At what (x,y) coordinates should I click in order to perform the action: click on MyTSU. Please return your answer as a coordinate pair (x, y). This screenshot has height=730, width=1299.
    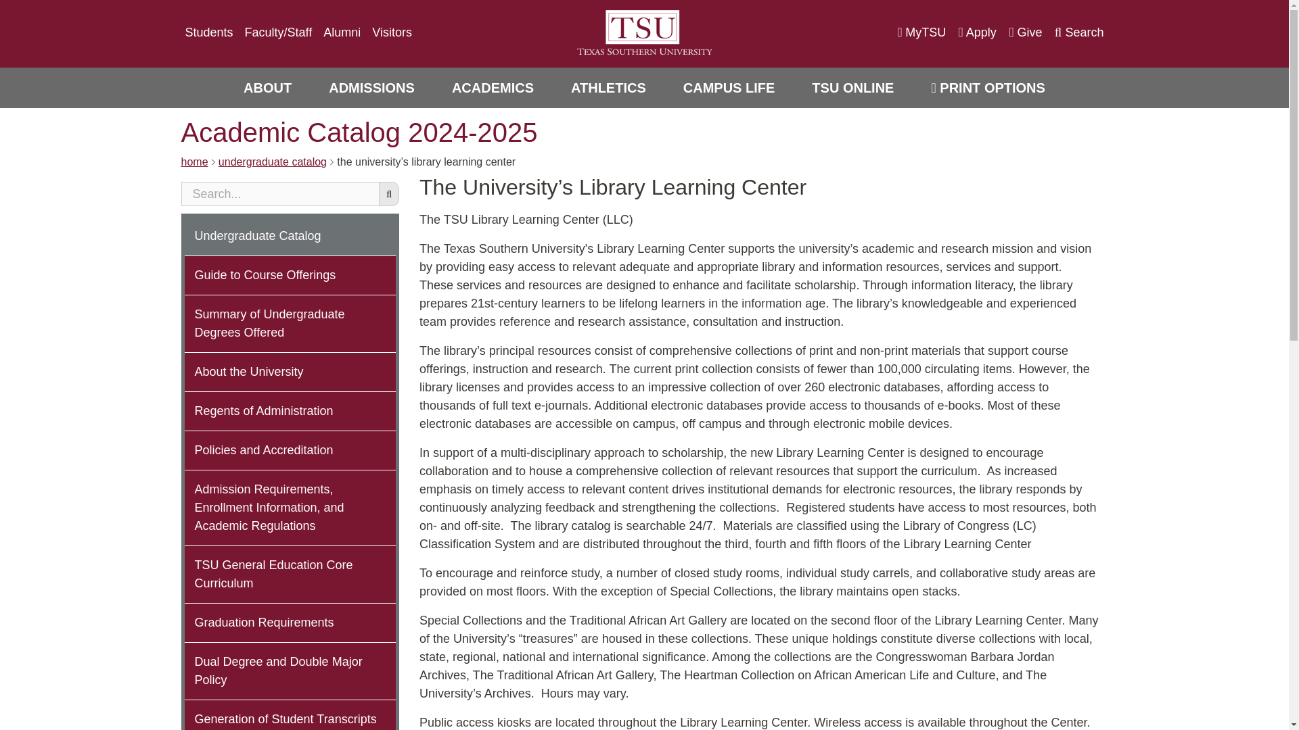
    Looking at the image, I should click on (921, 32).